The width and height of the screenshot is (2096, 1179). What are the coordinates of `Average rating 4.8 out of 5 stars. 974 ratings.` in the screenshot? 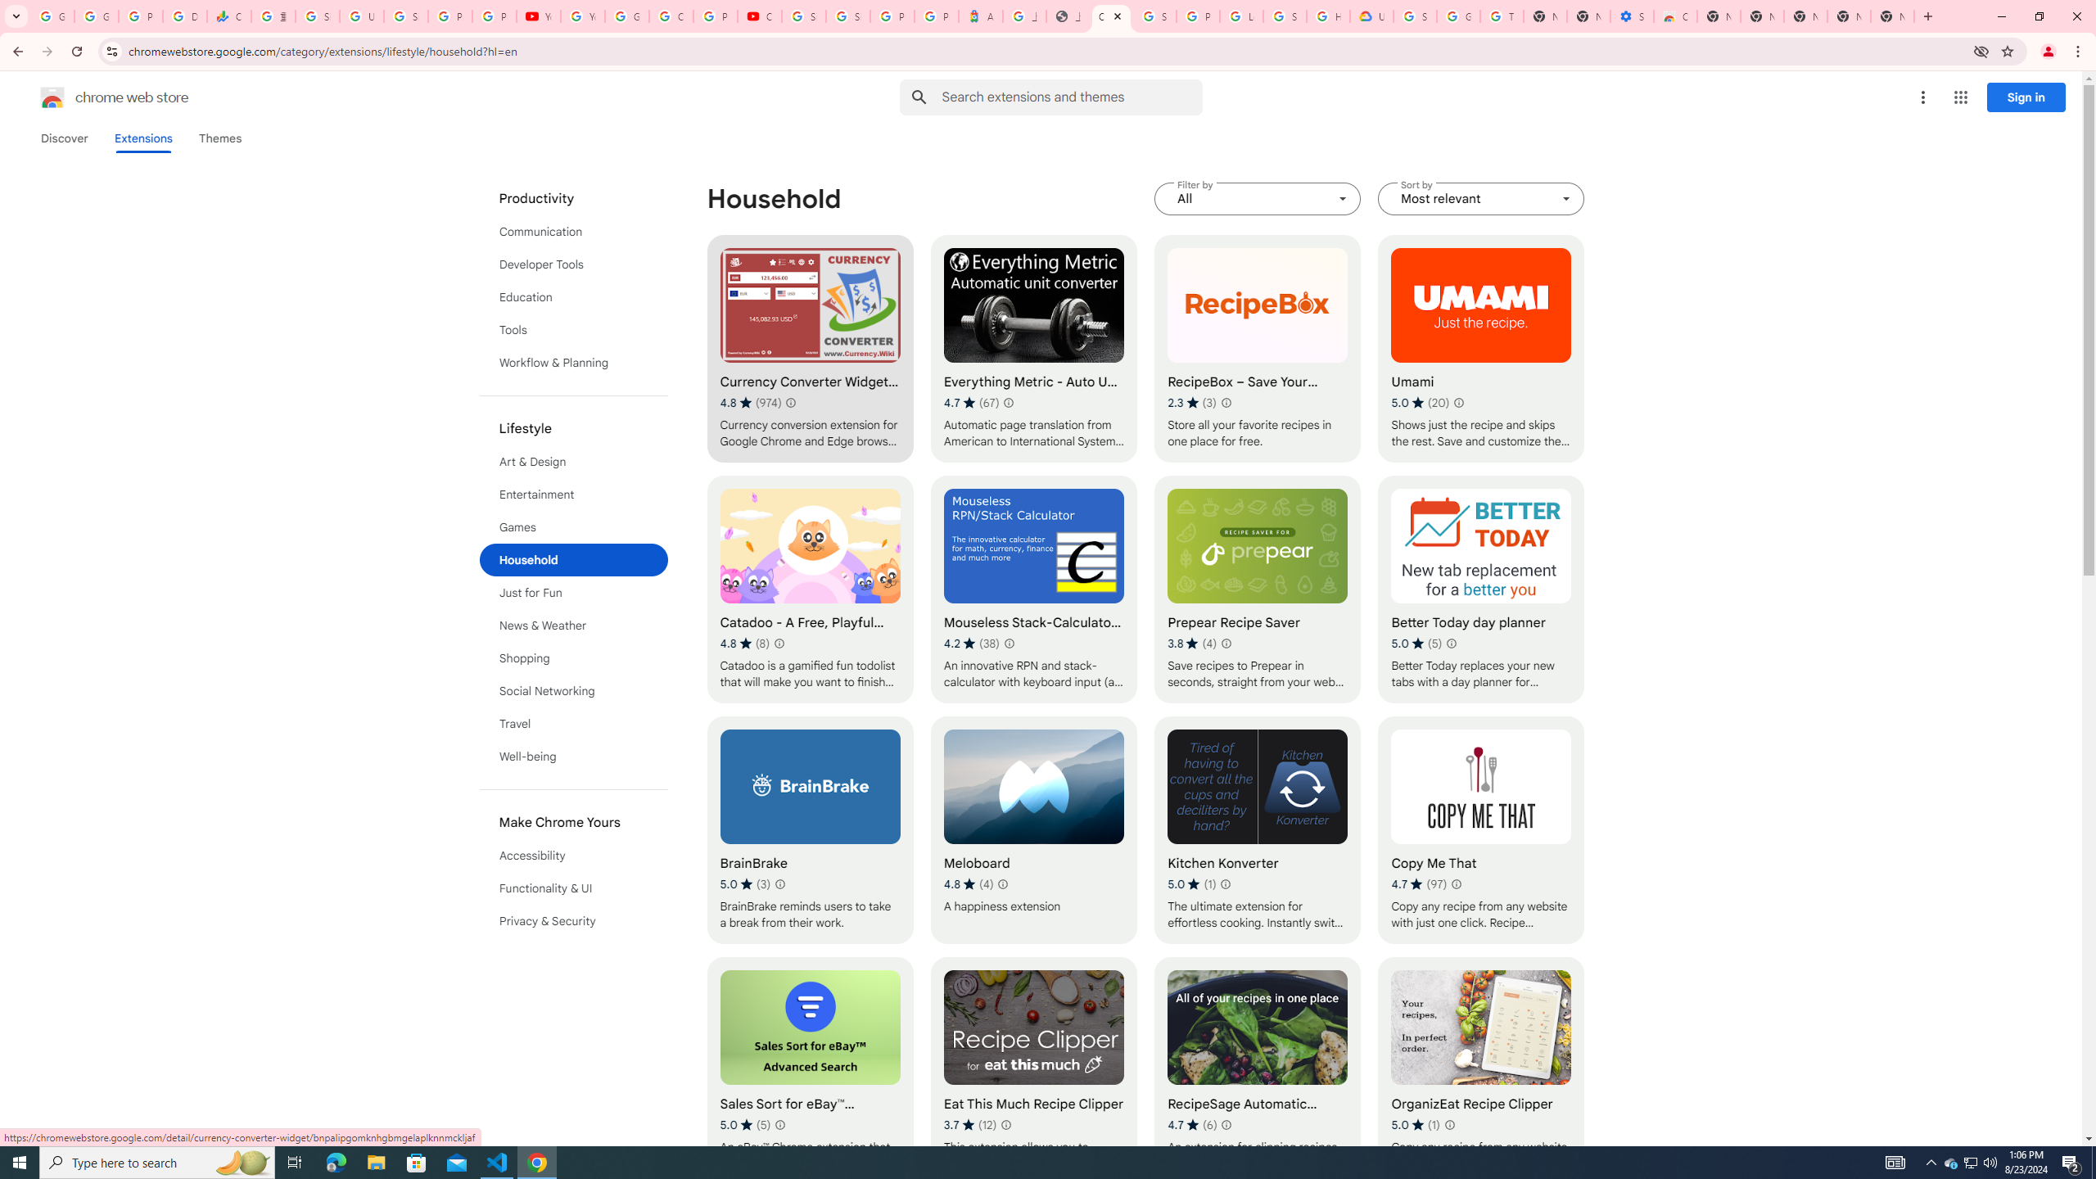 It's located at (750, 403).